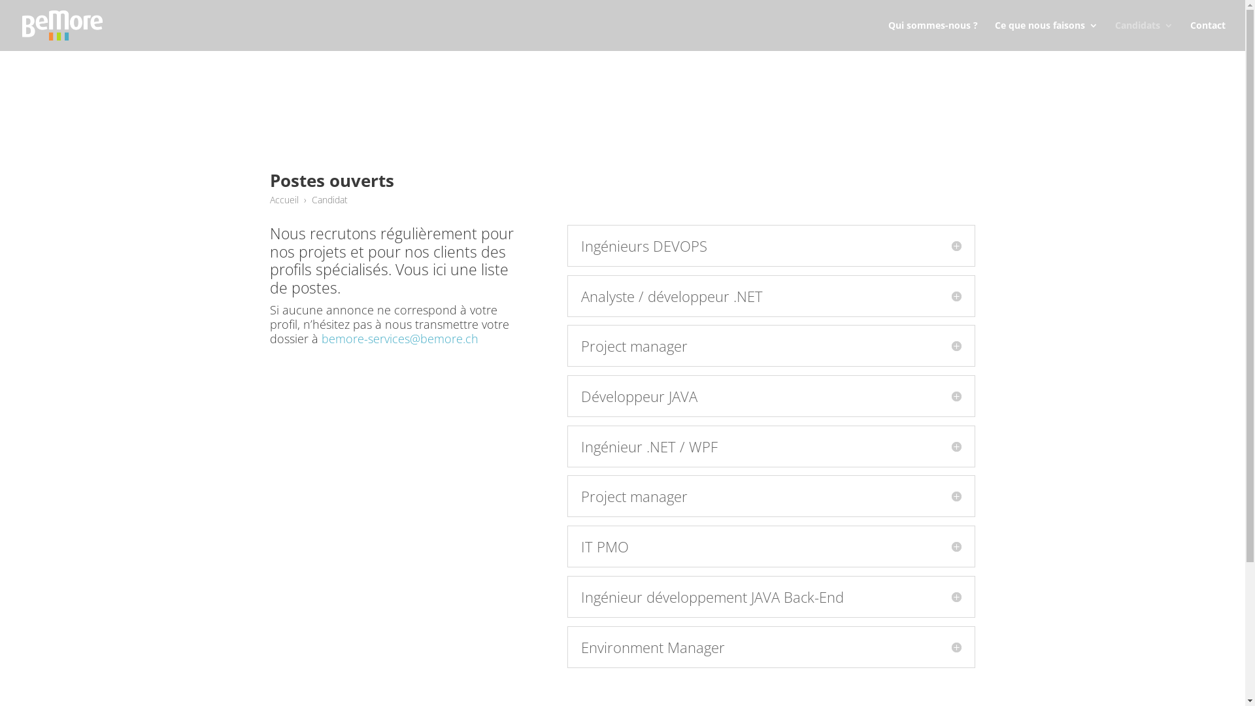  Describe the element at coordinates (400, 339) in the screenshot. I see `bemore-services@bemore.ch` at that location.